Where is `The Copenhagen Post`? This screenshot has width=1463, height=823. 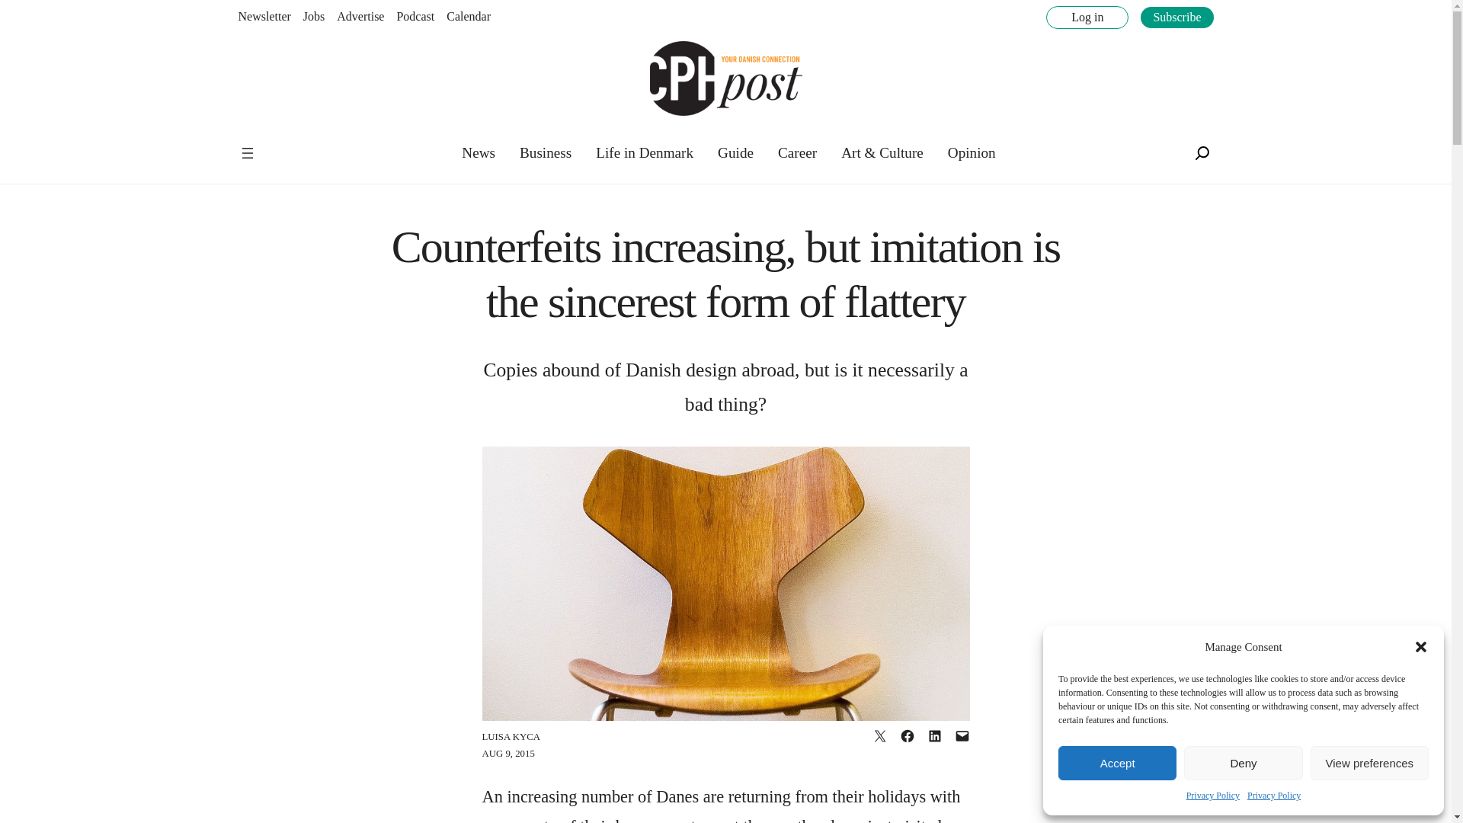 The Copenhagen Post is located at coordinates (287, 143).